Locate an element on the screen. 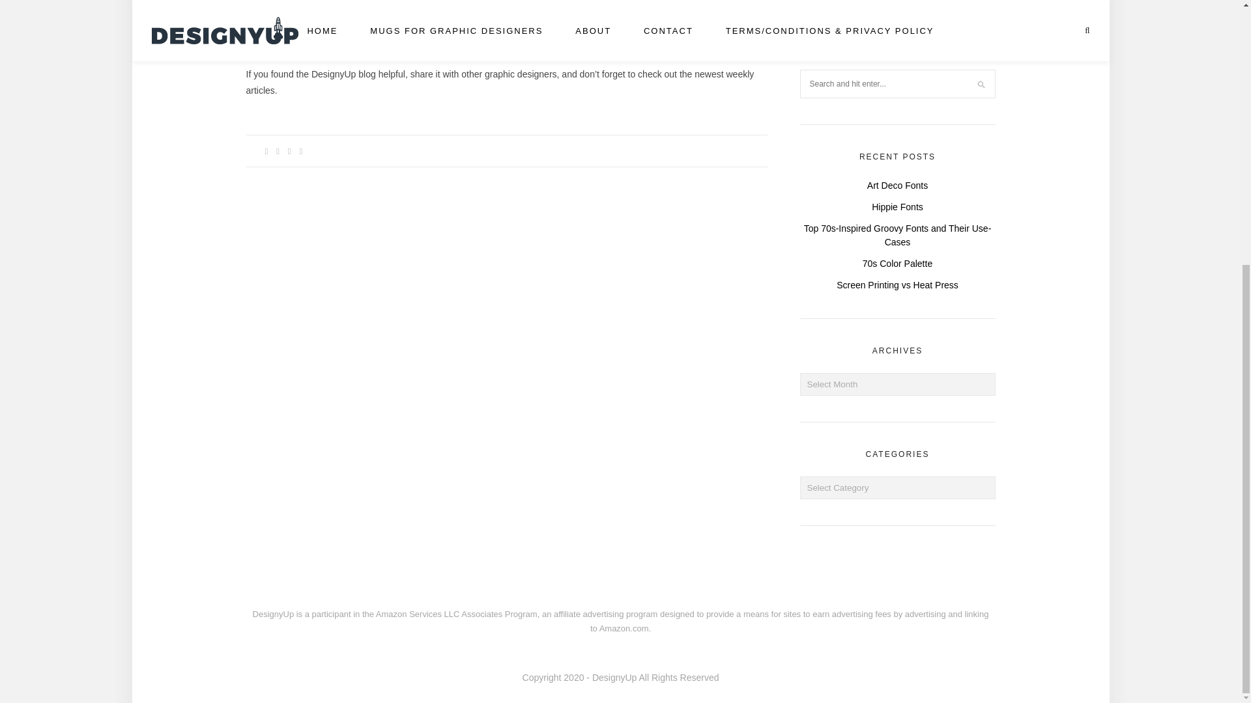 This screenshot has height=703, width=1251. Hippie Fonts is located at coordinates (897, 206).